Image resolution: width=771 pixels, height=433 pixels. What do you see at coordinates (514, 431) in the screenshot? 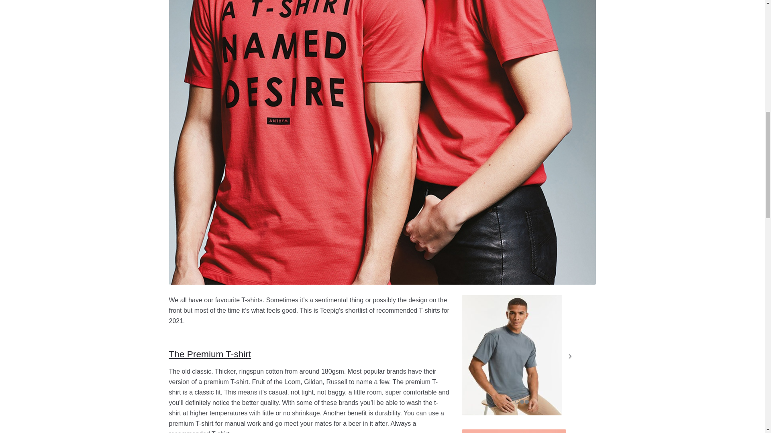
I see `341-2` at bounding box center [514, 431].